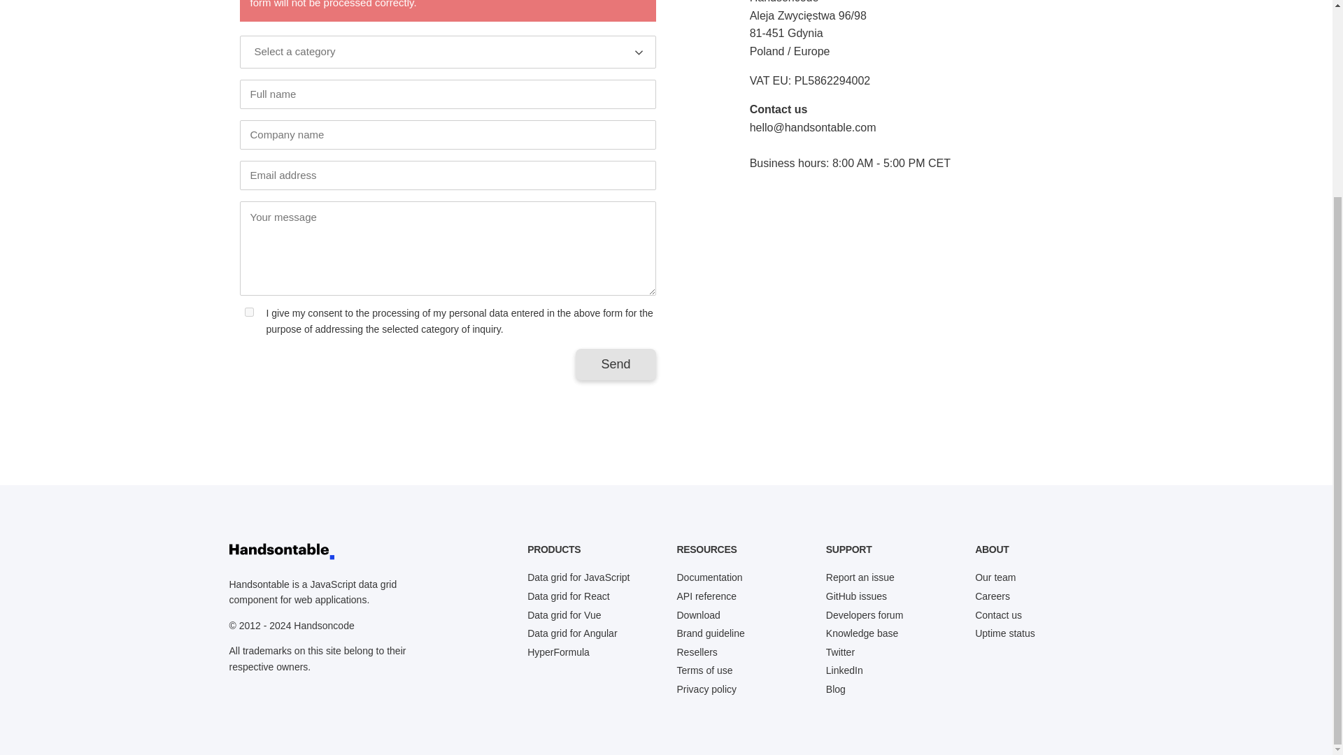 This screenshot has height=755, width=1343. What do you see at coordinates (616, 364) in the screenshot?
I see `Send` at bounding box center [616, 364].